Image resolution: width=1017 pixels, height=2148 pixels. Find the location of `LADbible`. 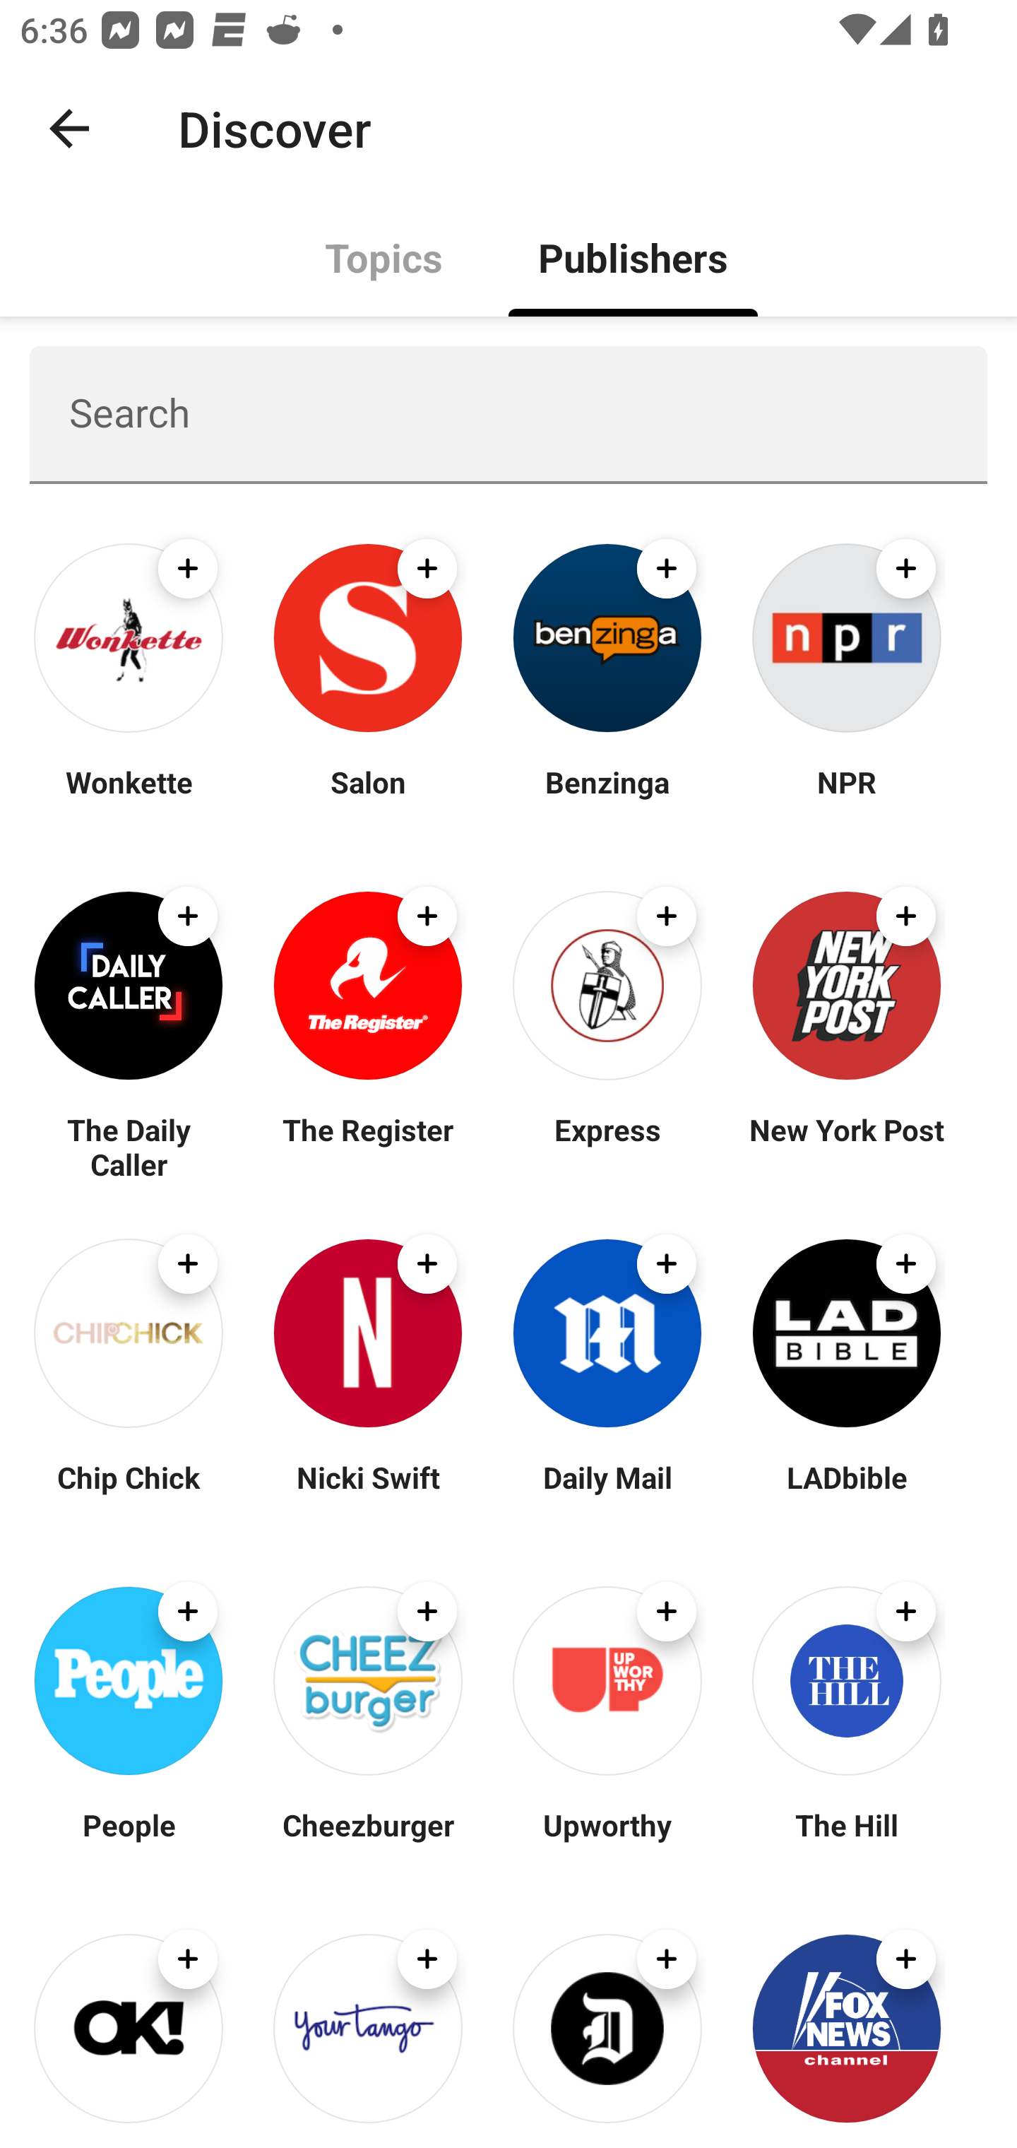

LADbible is located at coordinates (846, 1494).